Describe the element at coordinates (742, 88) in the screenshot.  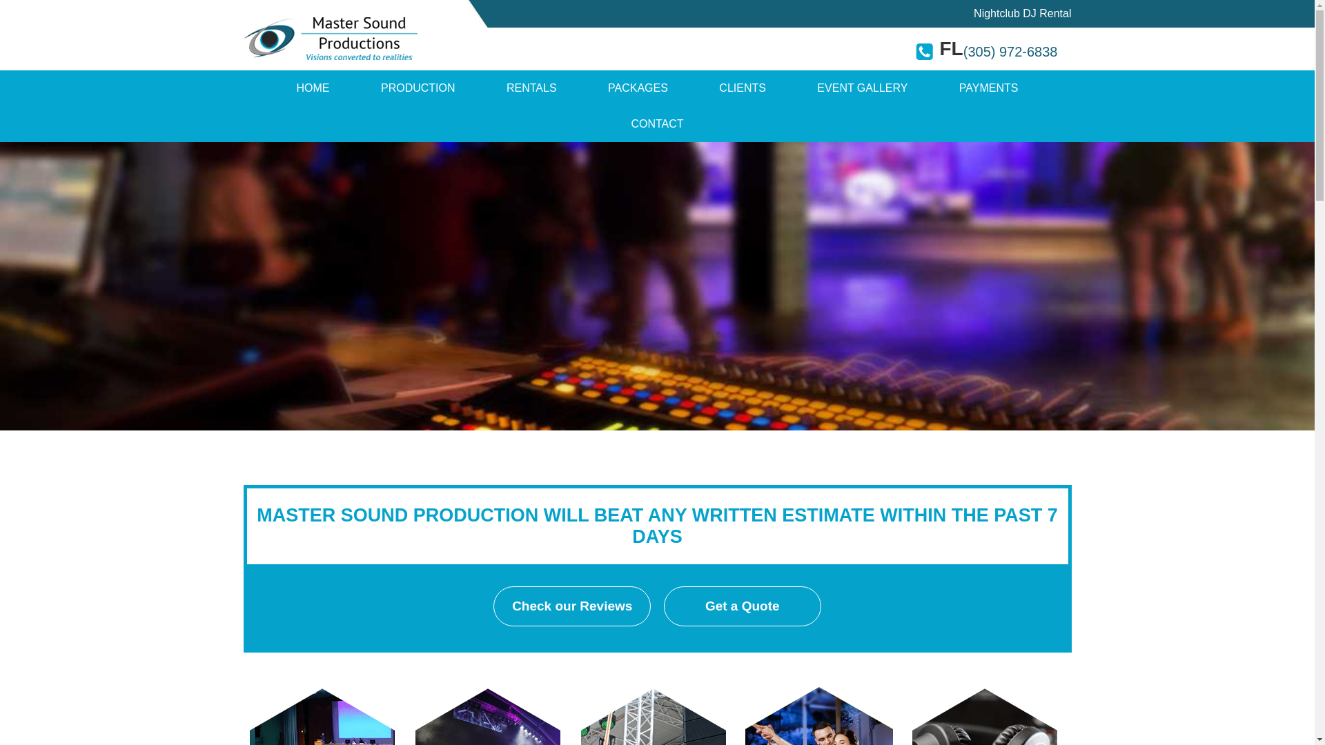
I see `CLIENTS` at that location.